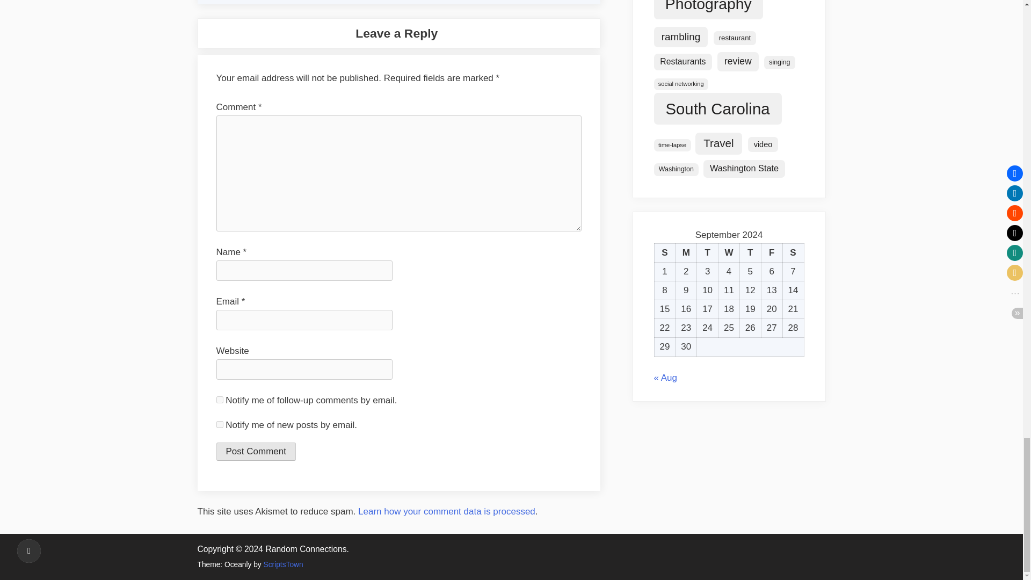  I want to click on Tuesday, so click(708, 253).